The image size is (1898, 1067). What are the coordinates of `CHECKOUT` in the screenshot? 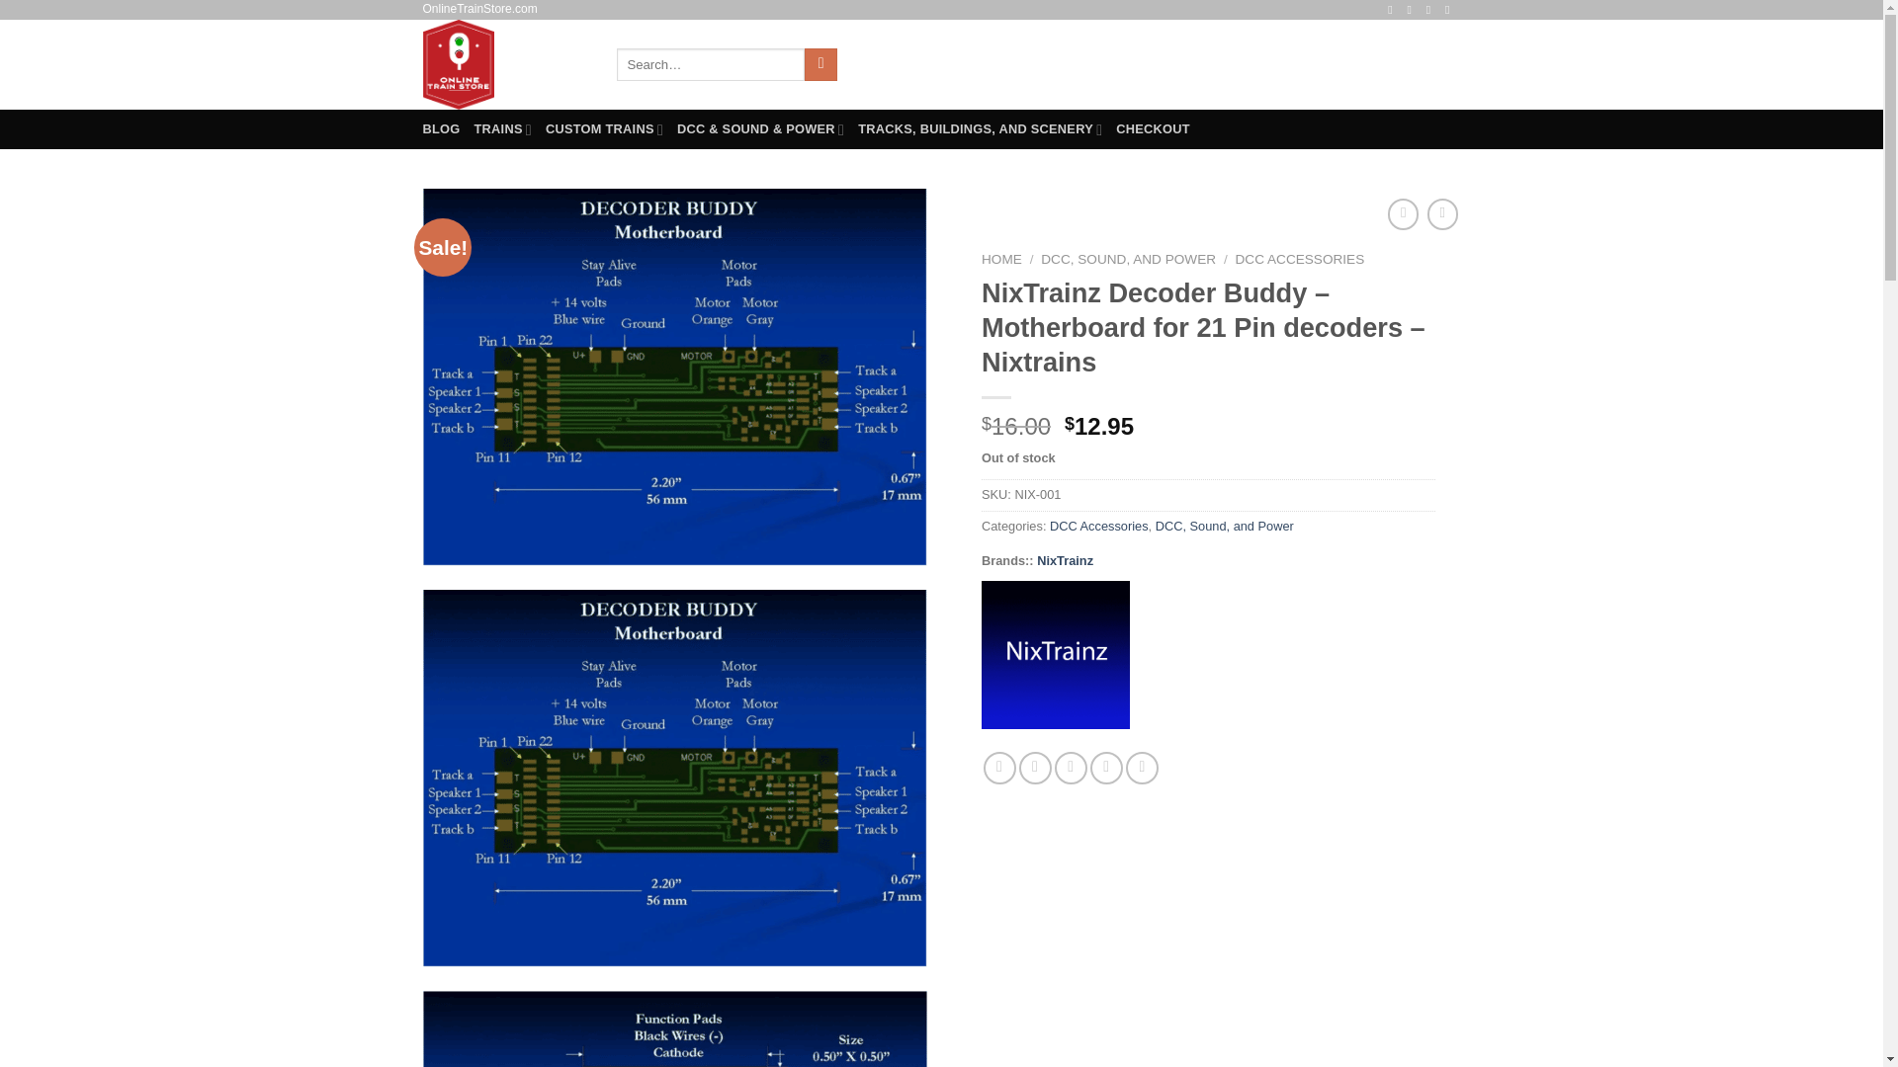 It's located at (1153, 129).